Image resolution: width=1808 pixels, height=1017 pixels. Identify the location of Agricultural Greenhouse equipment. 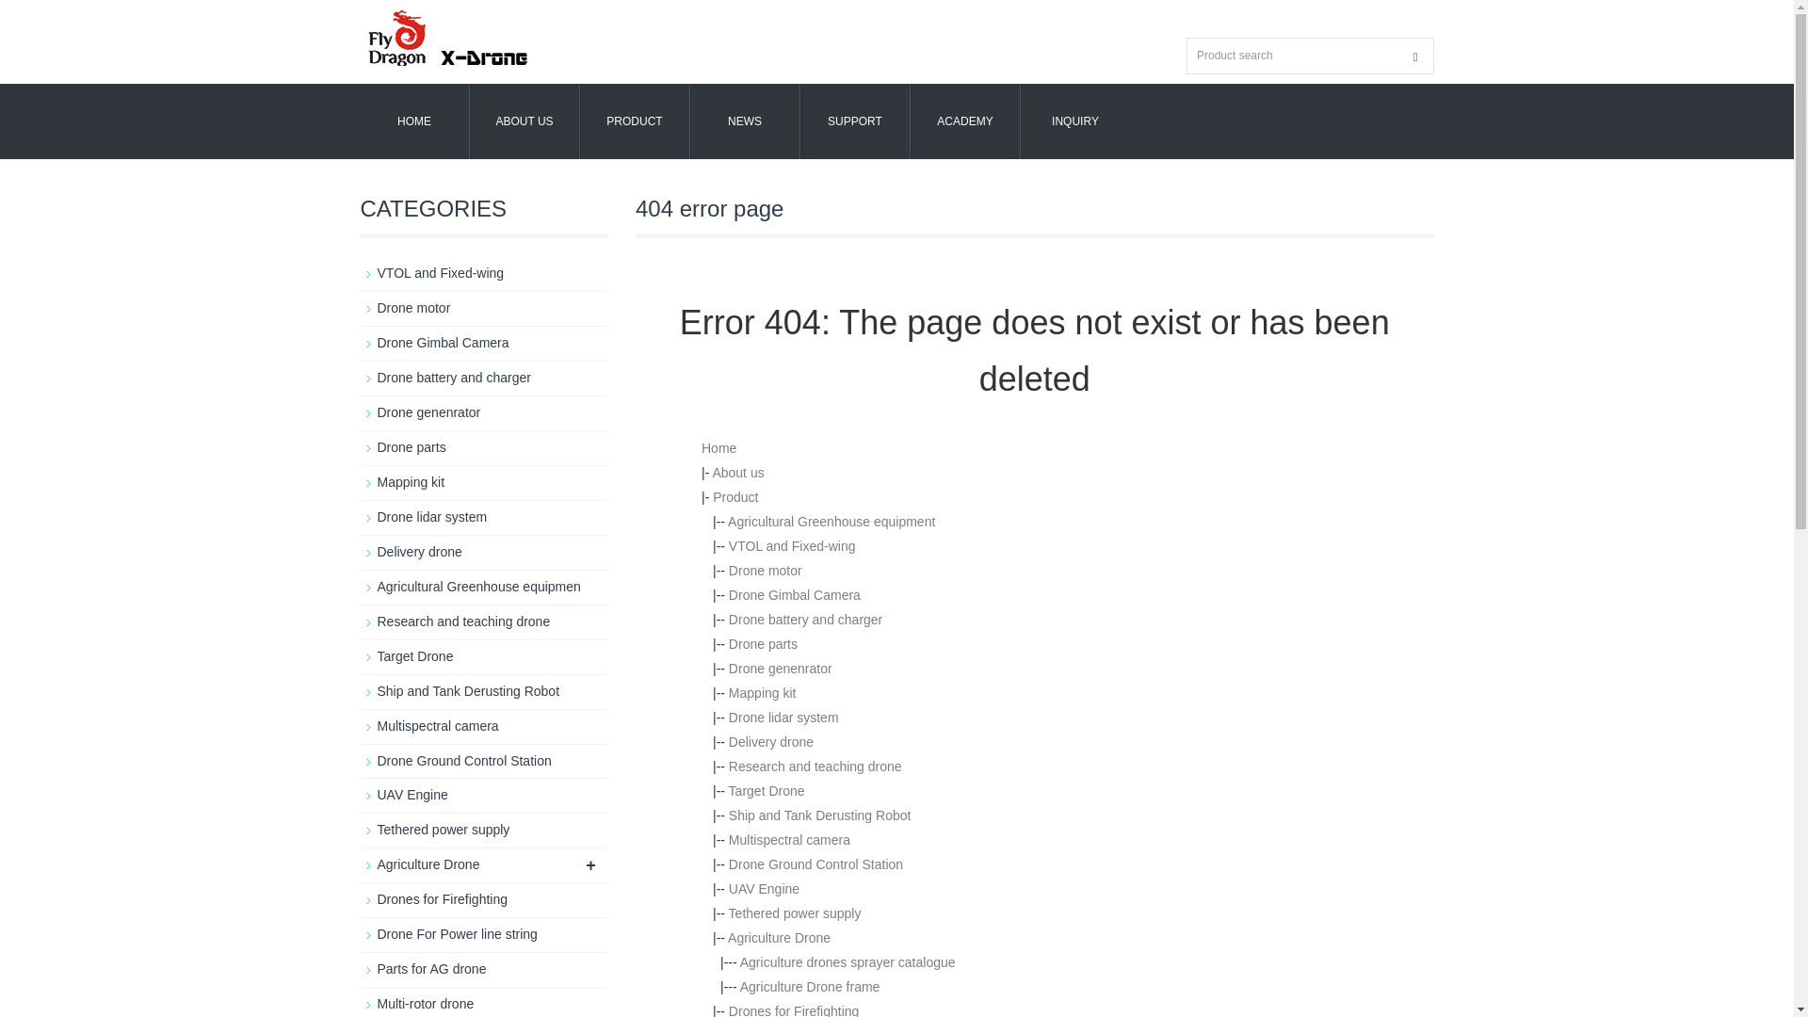
(831, 522).